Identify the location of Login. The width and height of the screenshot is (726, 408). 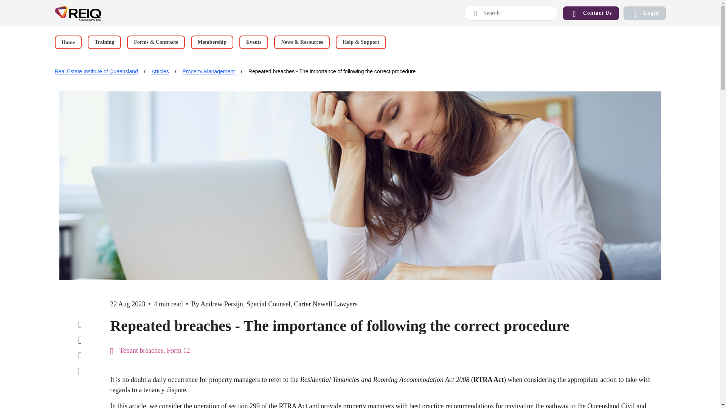
(644, 13).